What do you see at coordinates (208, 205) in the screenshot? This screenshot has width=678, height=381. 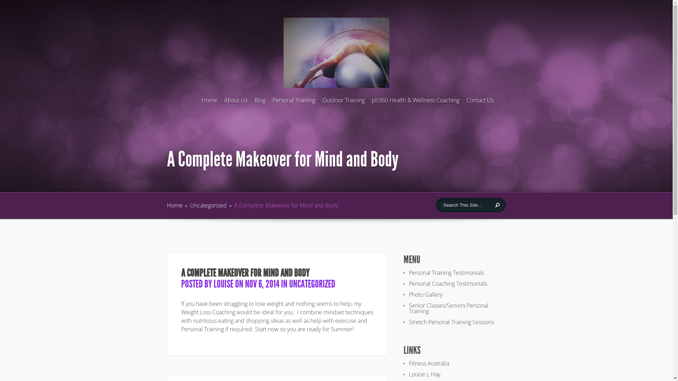 I see `Uncategorized` at bounding box center [208, 205].